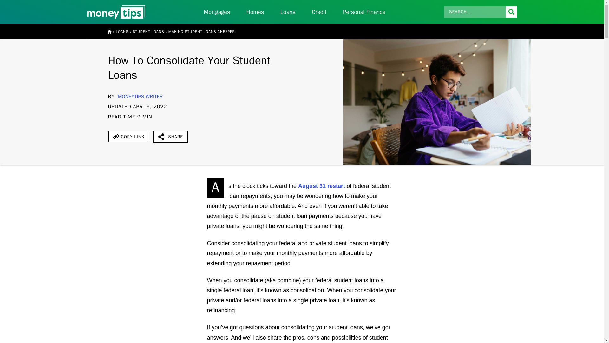  Describe the element at coordinates (255, 12) in the screenshot. I see `Homes` at that location.